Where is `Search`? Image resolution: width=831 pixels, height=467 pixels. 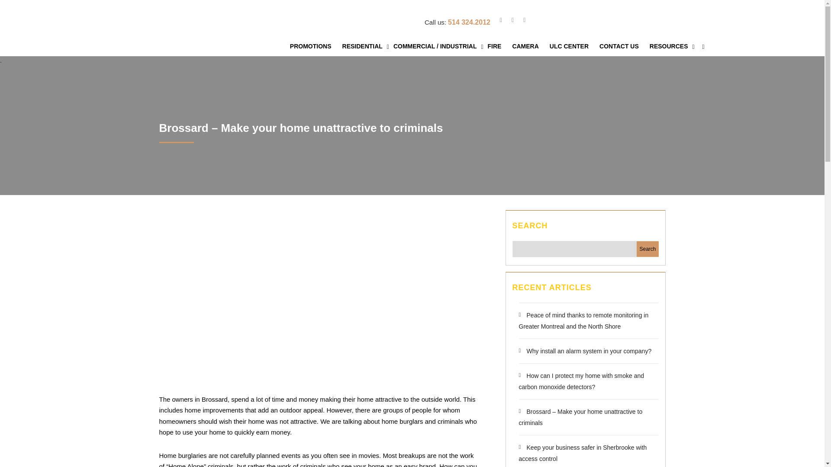
Search is located at coordinates (647, 249).